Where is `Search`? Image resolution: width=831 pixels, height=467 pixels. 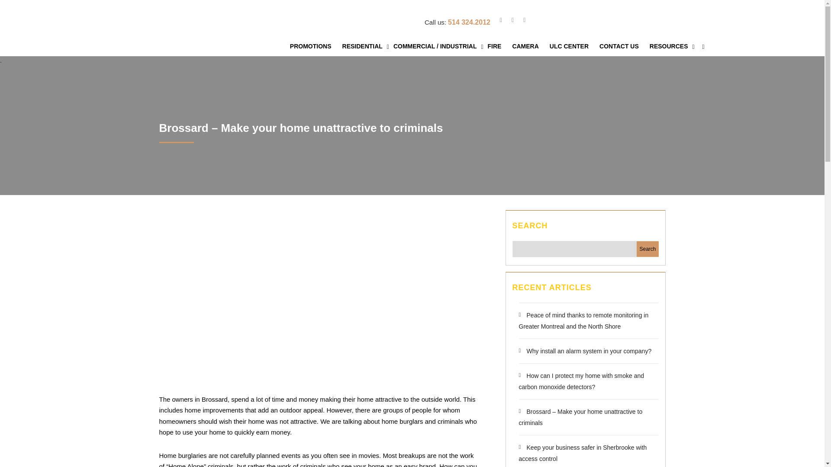
Search is located at coordinates (647, 249).